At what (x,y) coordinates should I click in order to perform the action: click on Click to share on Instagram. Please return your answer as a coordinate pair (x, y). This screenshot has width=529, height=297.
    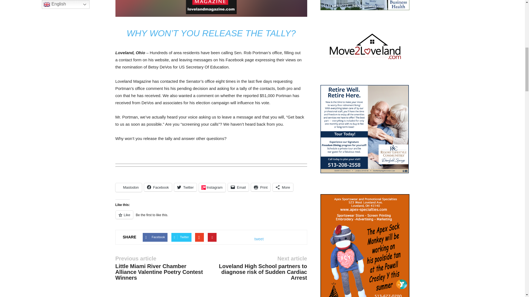
    Looking at the image, I should click on (212, 188).